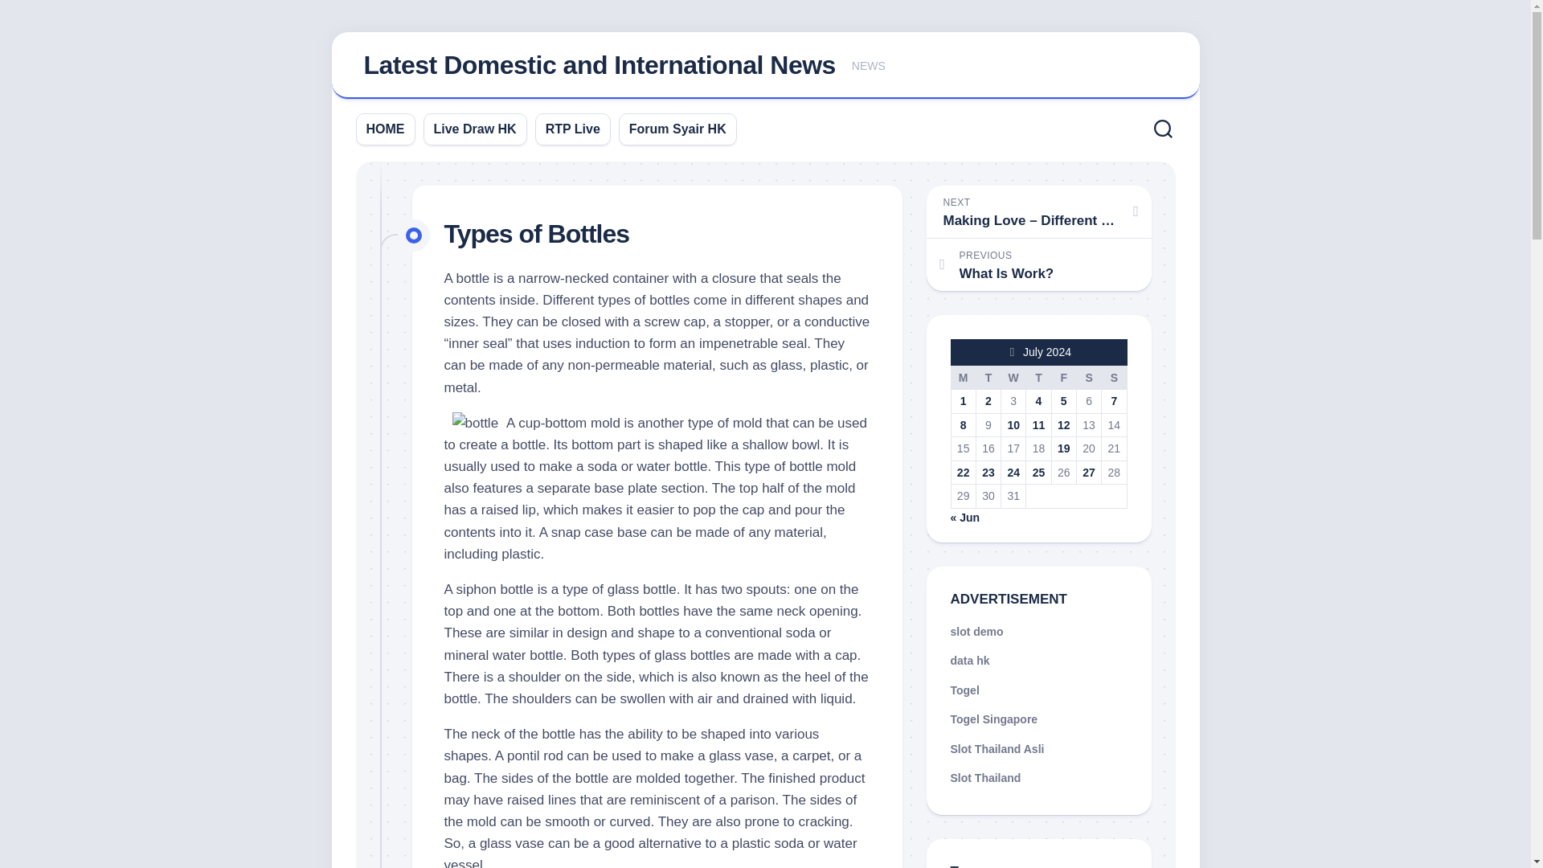 This screenshot has height=868, width=1543. Describe the element at coordinates (993, 719) in the screenshot. I see `Togel Singapore` at that location.